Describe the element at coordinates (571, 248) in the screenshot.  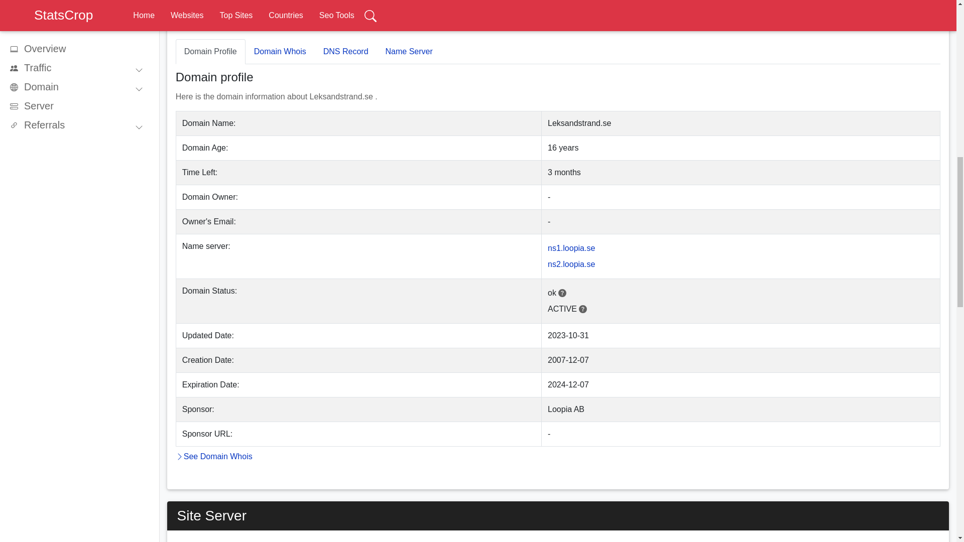
I see `ns1.loopia.se` at that location.